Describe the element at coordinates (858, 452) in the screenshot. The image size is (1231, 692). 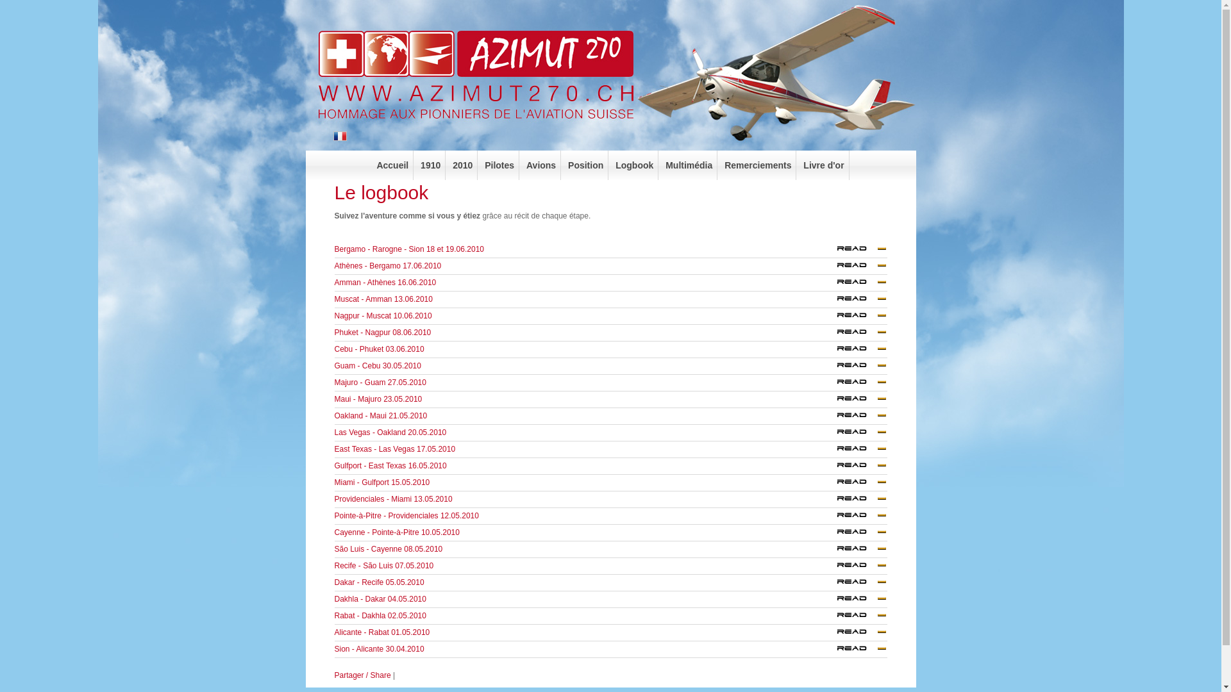
I see `East Texas - Las Vegas 17.05.2010` at that location.